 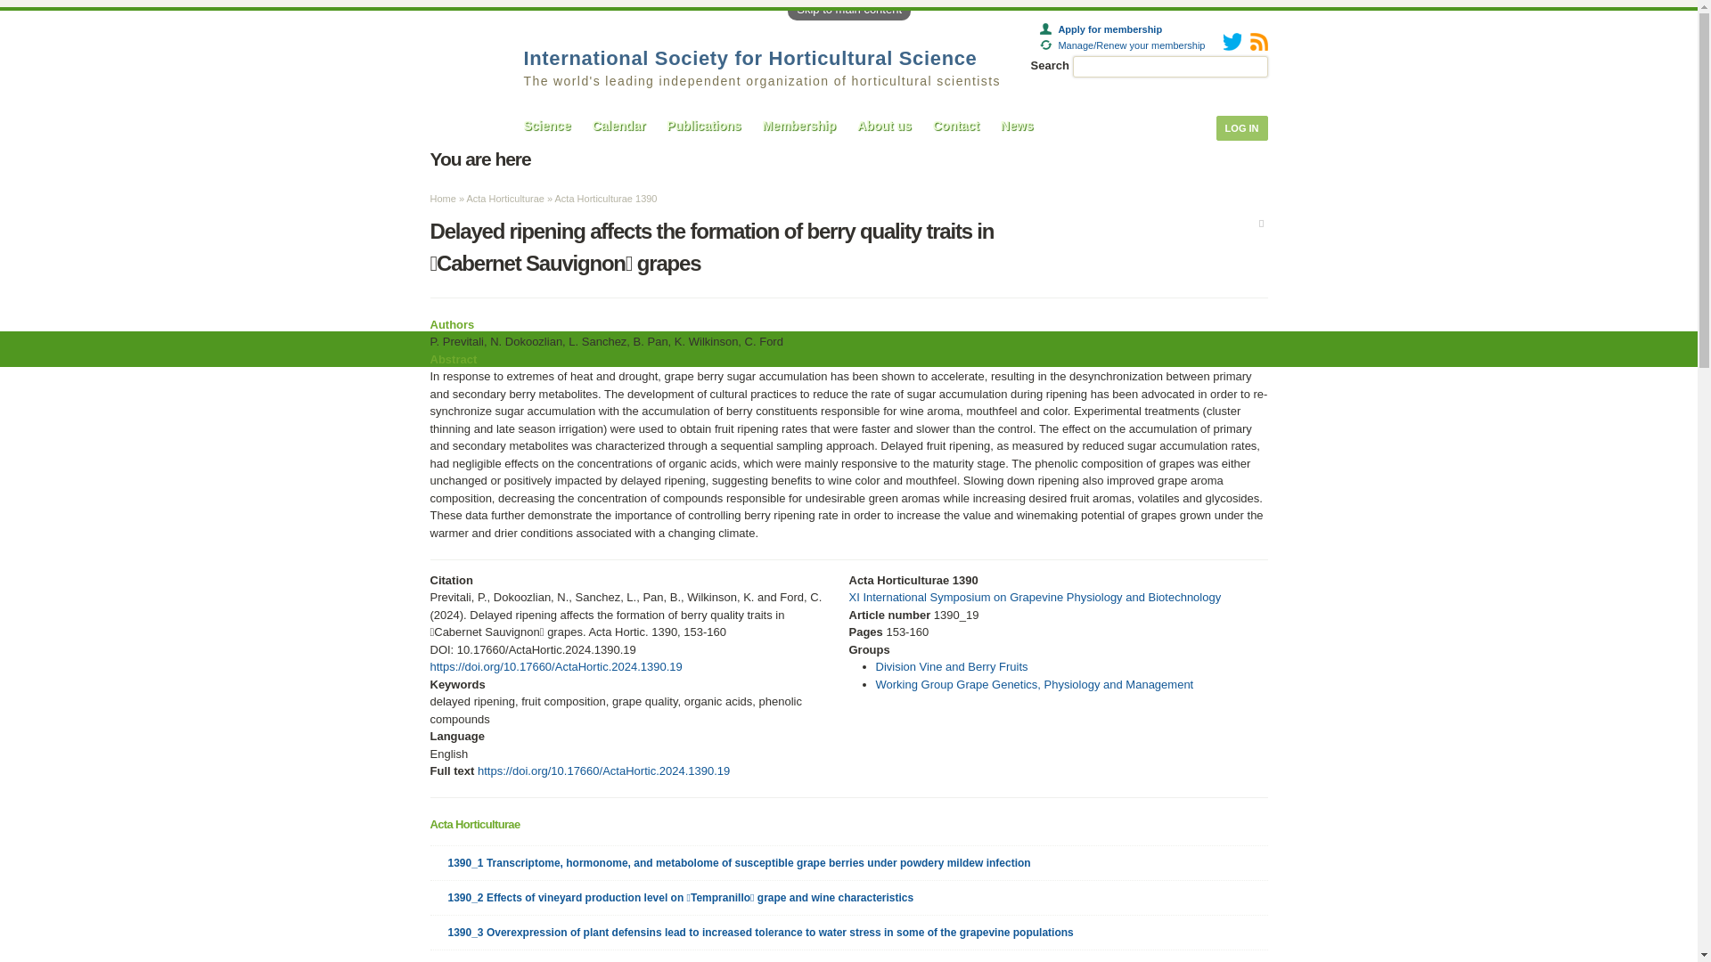 I want to click on Skip to main content, so click(x=848, y=10).